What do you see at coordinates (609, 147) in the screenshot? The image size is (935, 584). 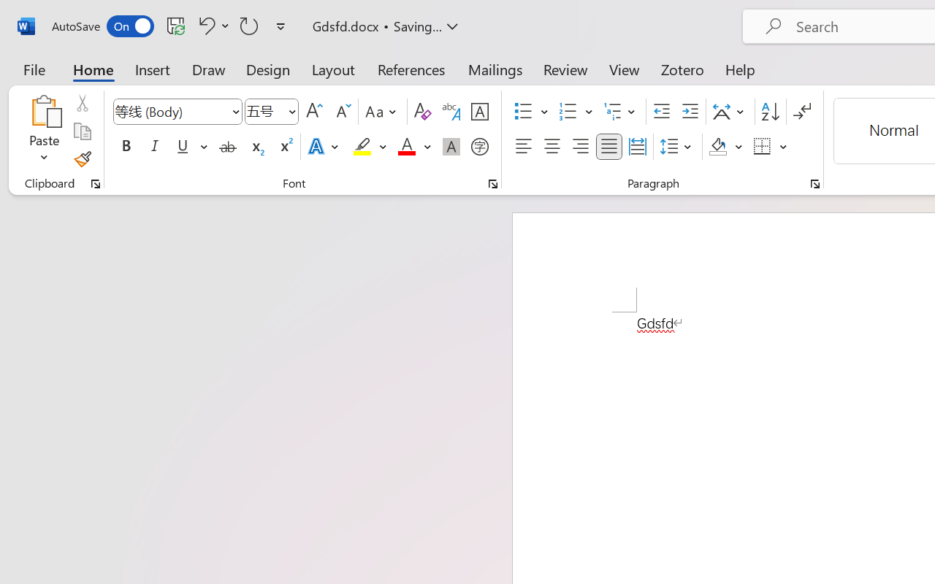 I see `Justify` at bounding box center [609, 147].